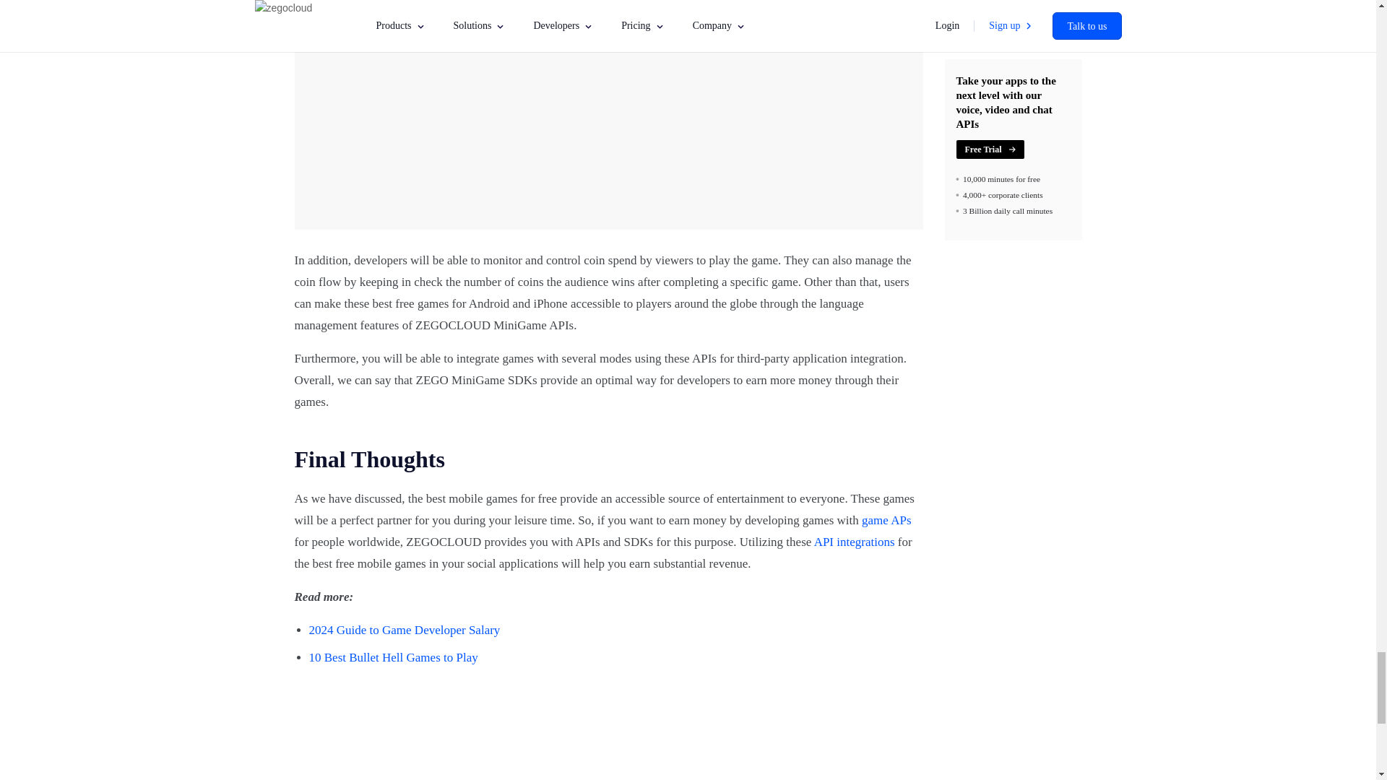  Describe the element at coordinates (886, 520) in the screenshot. I see `game APs` at that location.